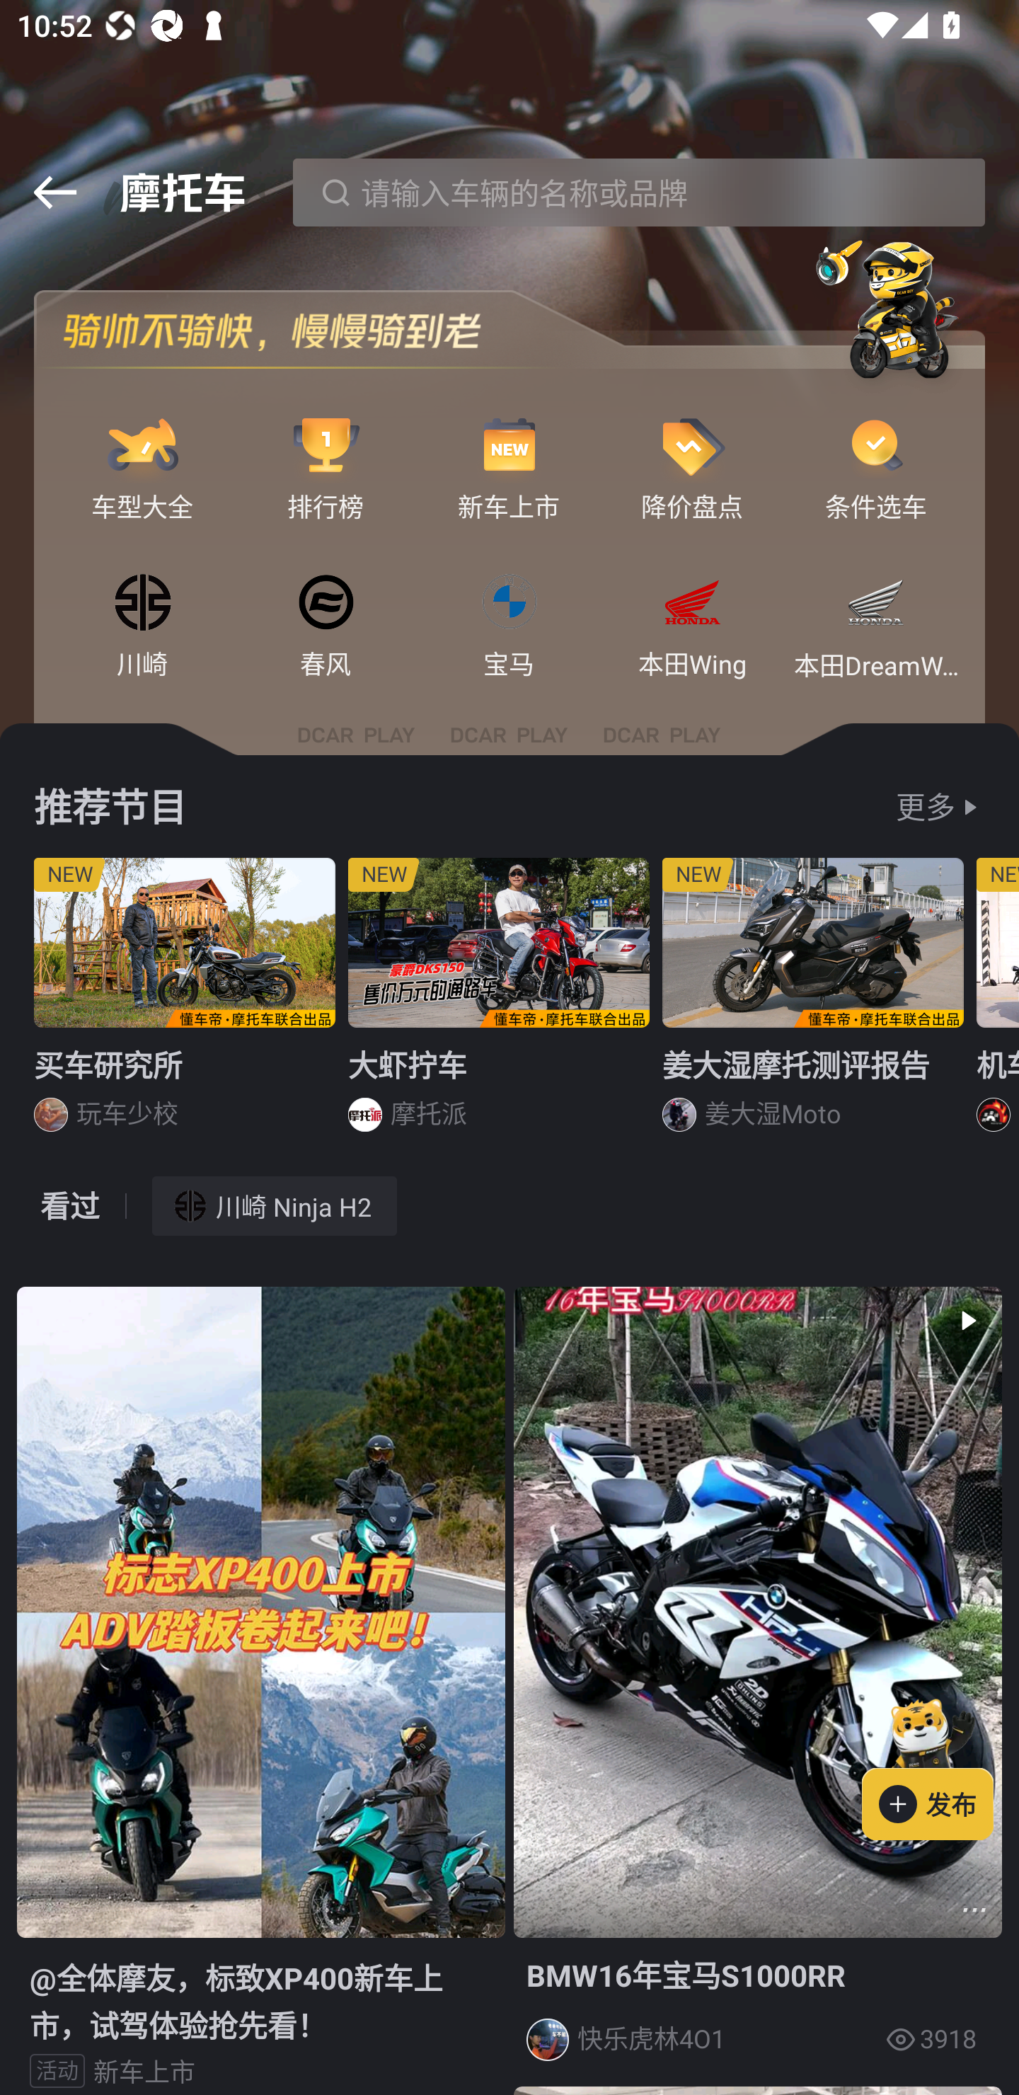 The width and height of the screenshot is (1019, 2095). Describe the element at coordinates (692, 604) in the screenshot. I see `本田Wing` at that location.